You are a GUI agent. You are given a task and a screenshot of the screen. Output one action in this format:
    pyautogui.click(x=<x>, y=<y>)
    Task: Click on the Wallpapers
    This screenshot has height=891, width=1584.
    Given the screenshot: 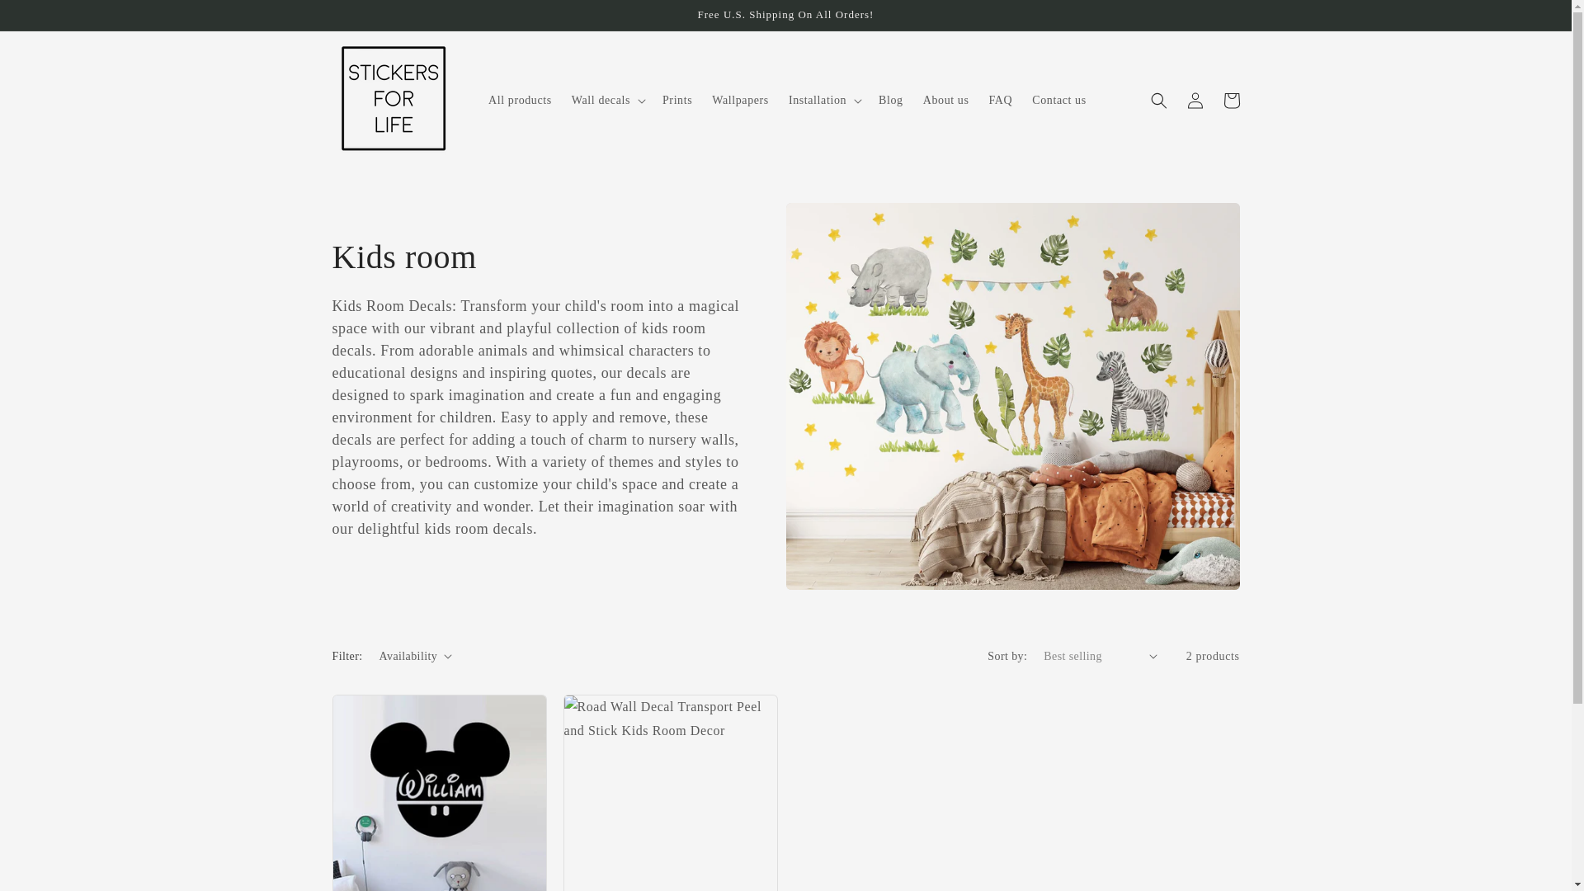 What is the action you would take?
    pyautogui.click(x=740, y=101)
    